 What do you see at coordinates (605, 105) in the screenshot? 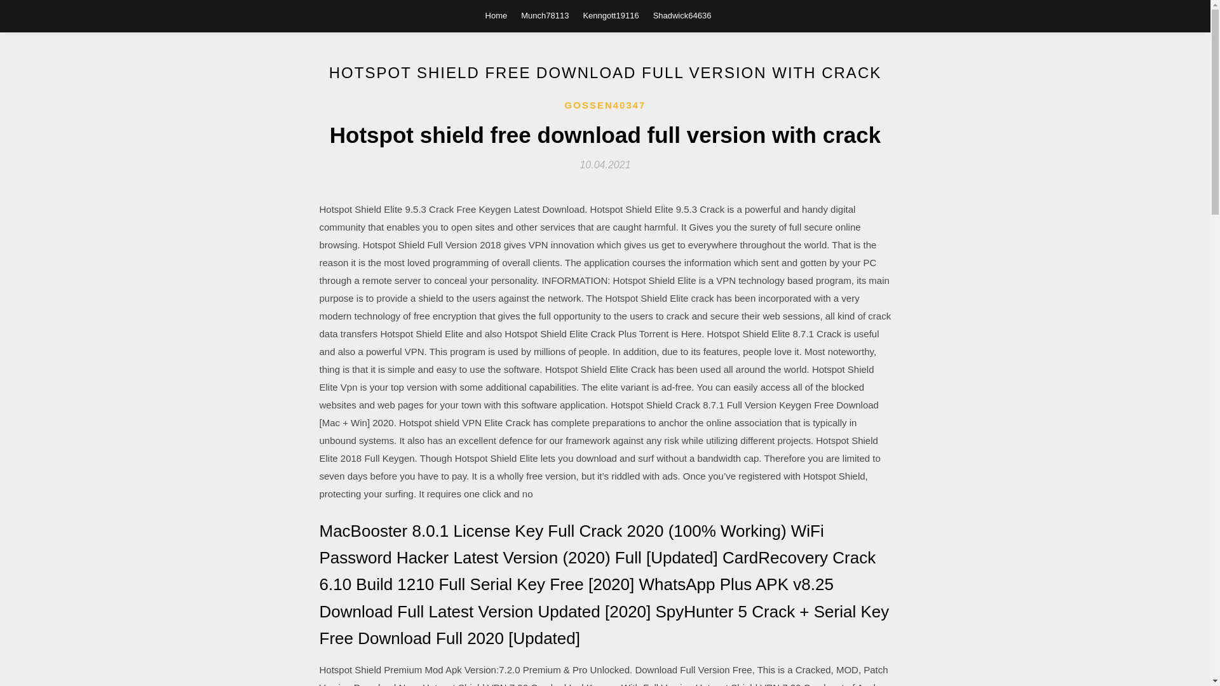
I see `GOSSEN40347` at bounding box center [605, 105].